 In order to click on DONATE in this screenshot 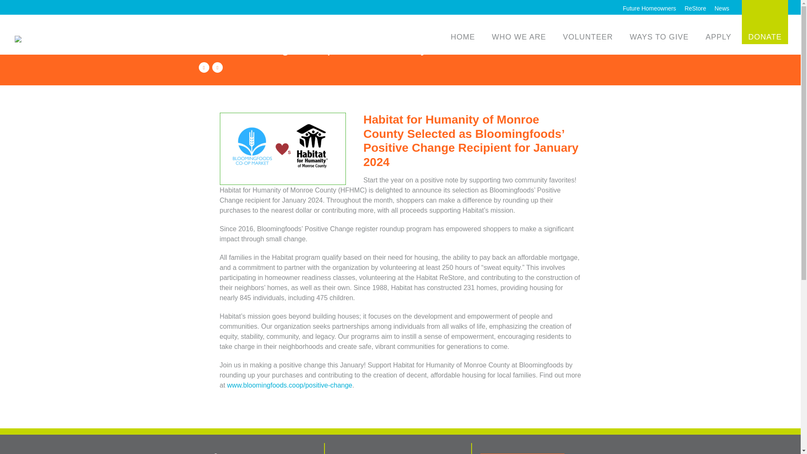, I will do `click(765, 22)`.